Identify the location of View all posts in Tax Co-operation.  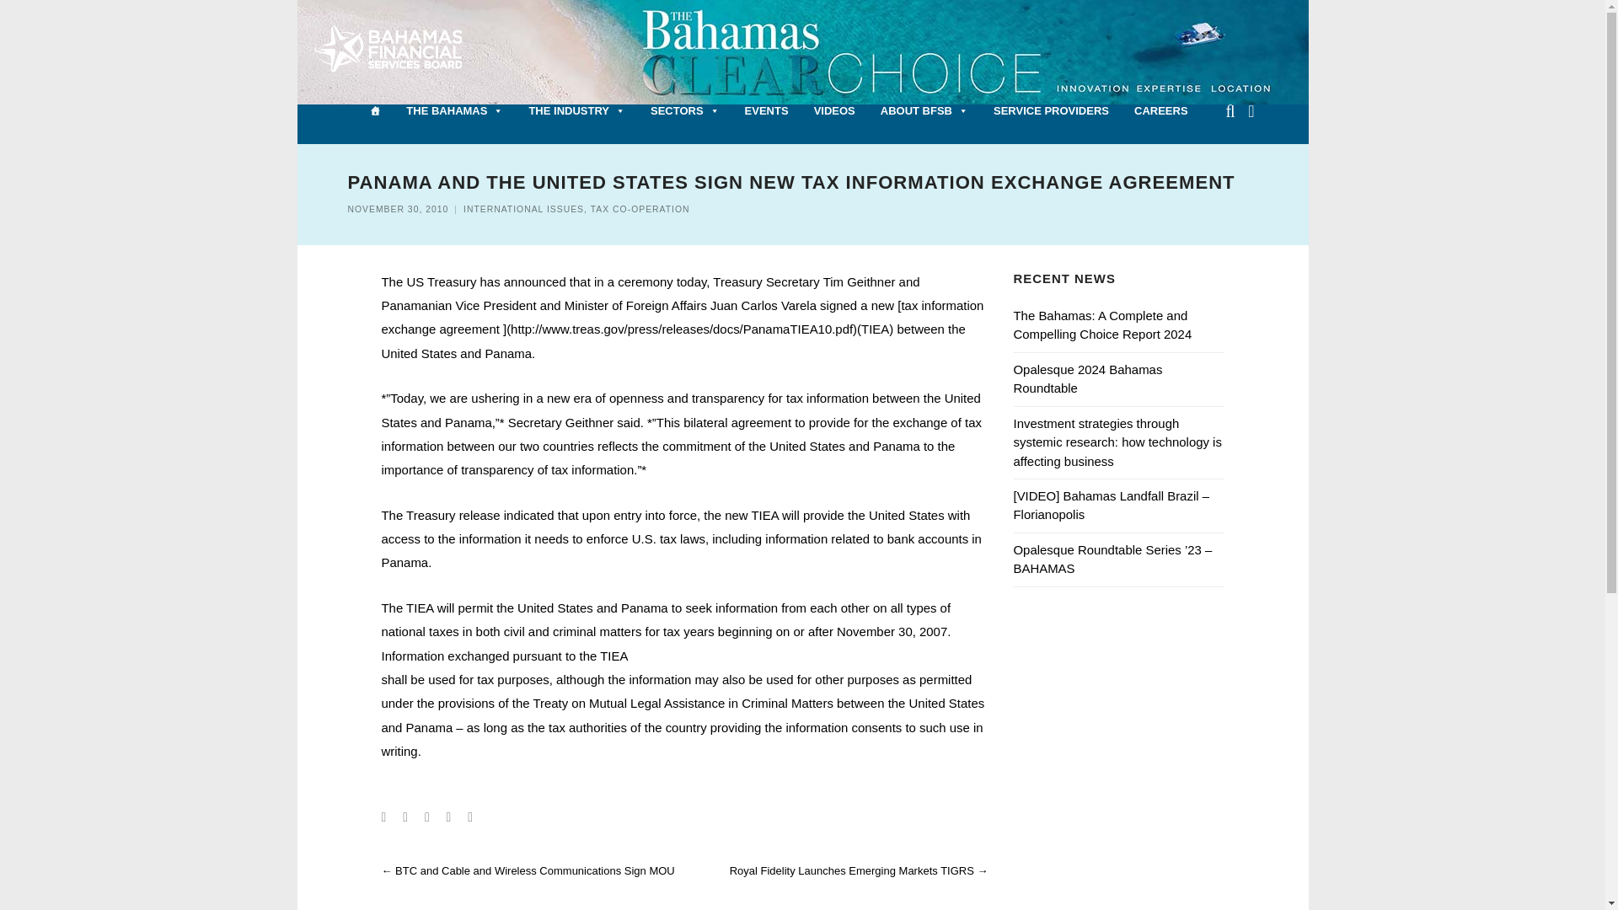
(640, 209).